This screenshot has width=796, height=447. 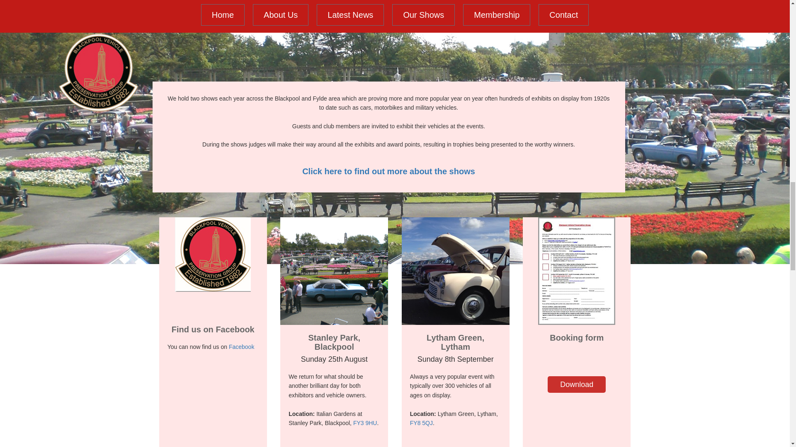 I want to click on FY8 5QJ, so click(x=421, y=423).